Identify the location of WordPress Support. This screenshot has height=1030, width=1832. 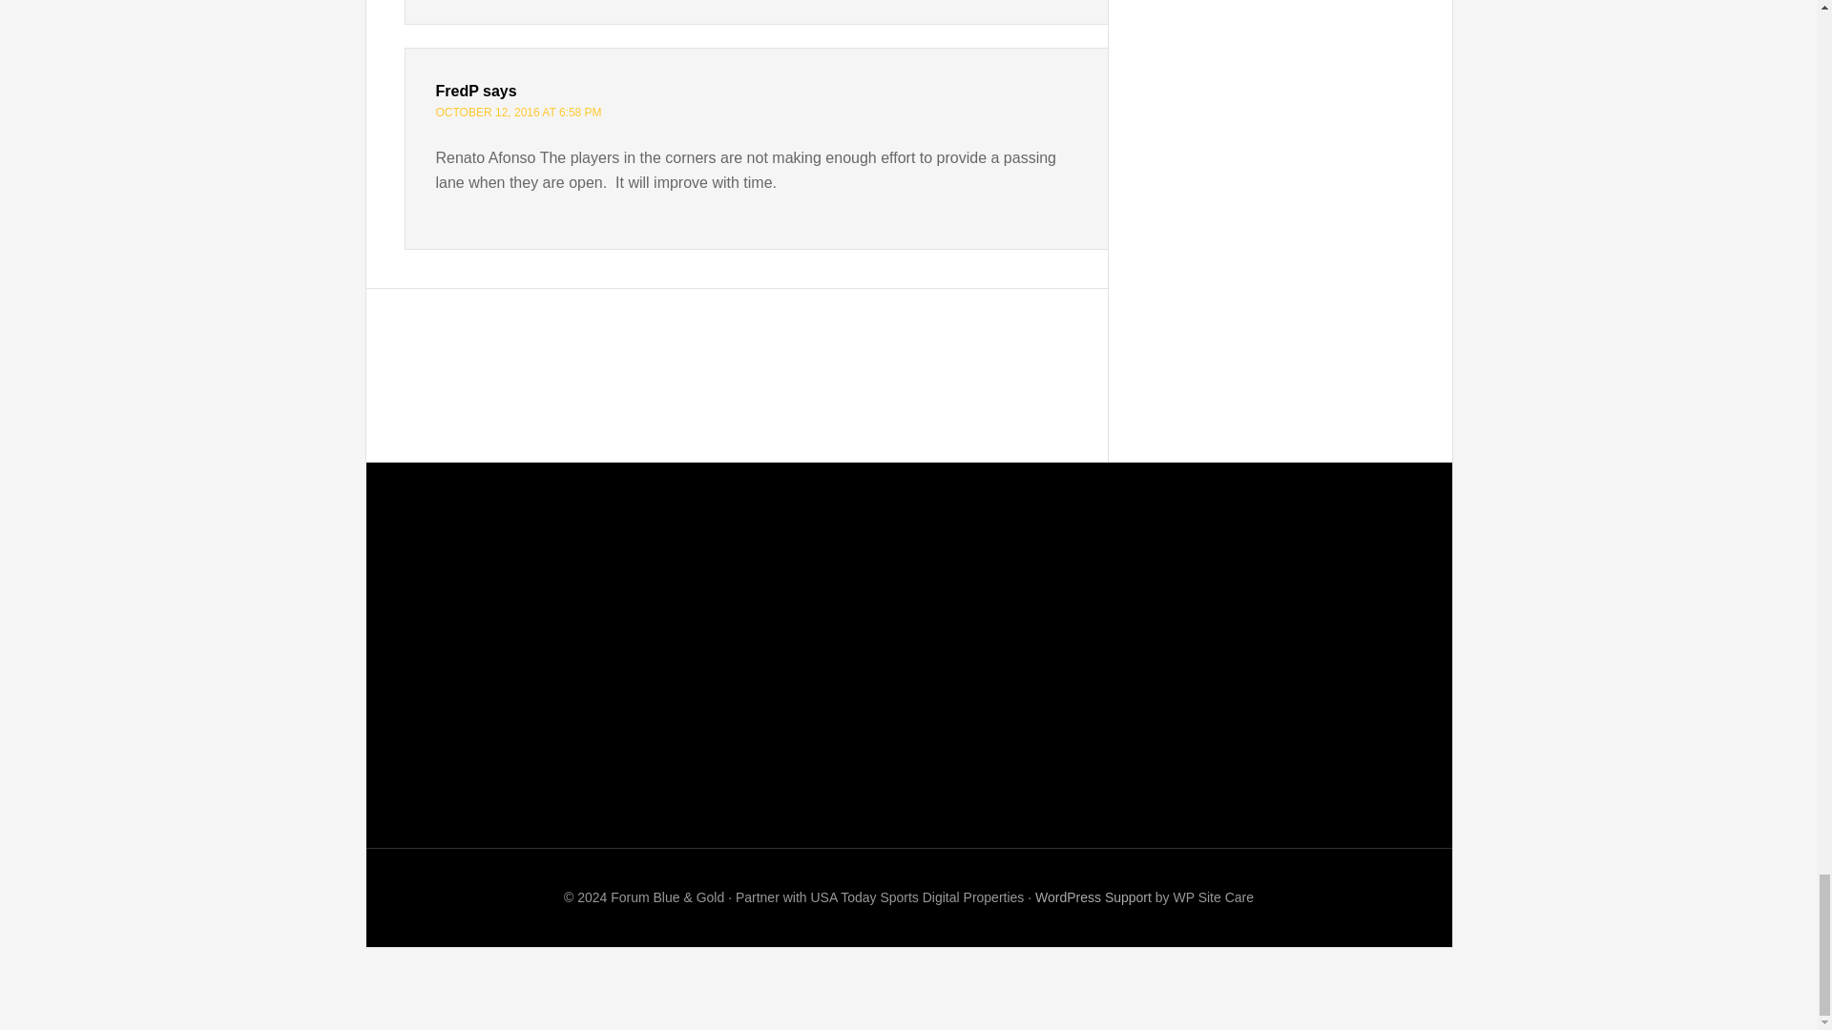
(1093, 897).